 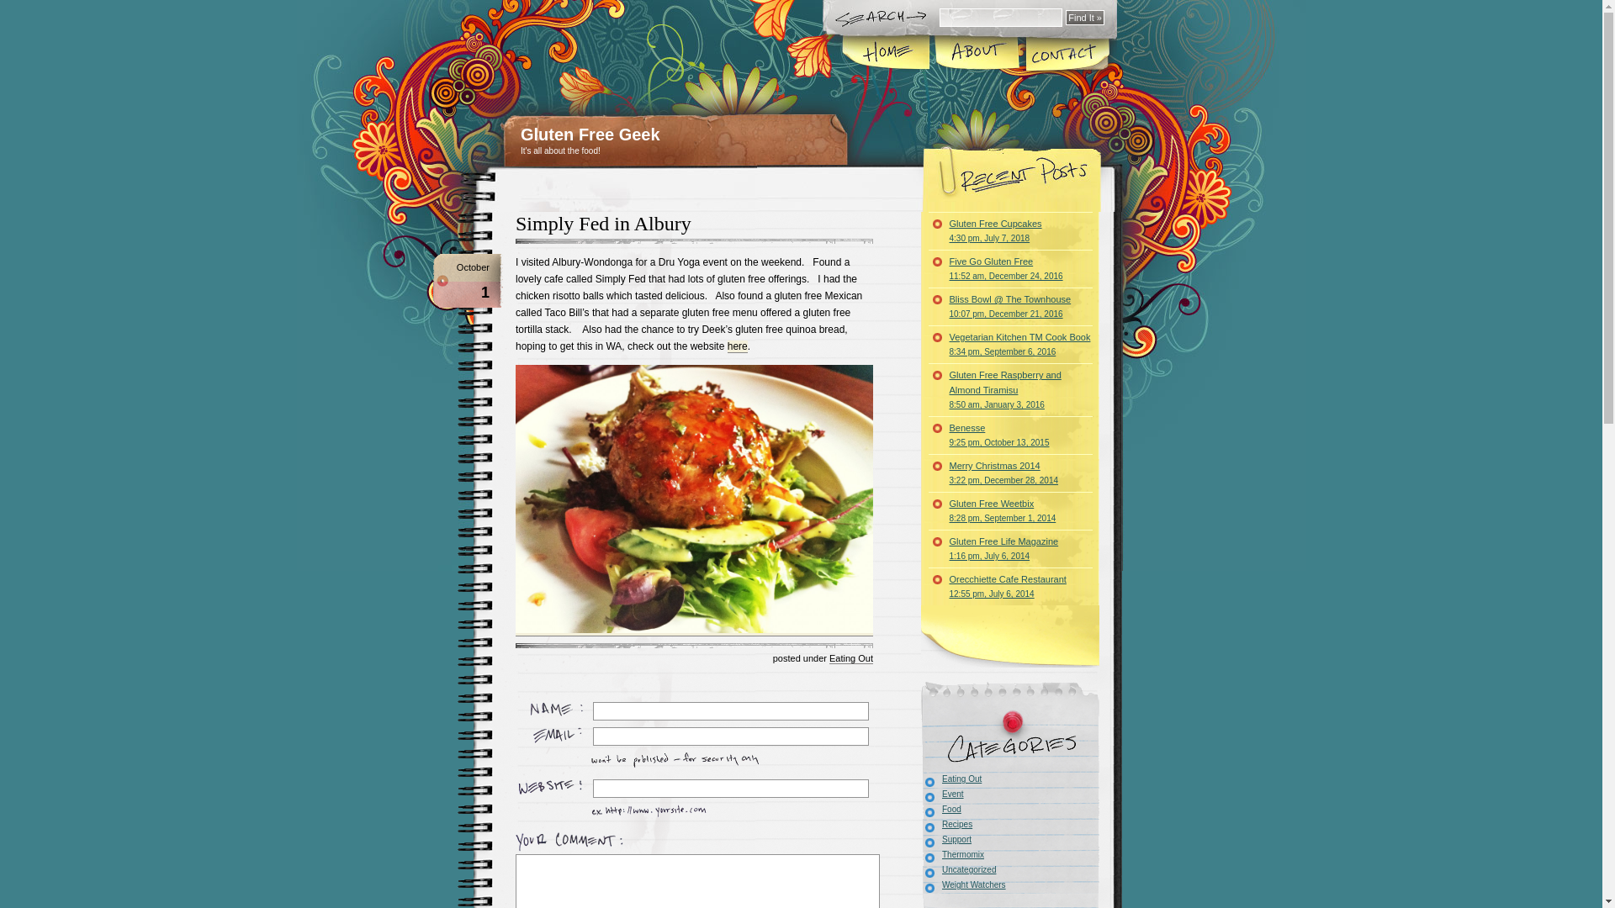 I want to click on Benesse
9:25 pm, October 13, 2015, so click(x=1011, y=436).